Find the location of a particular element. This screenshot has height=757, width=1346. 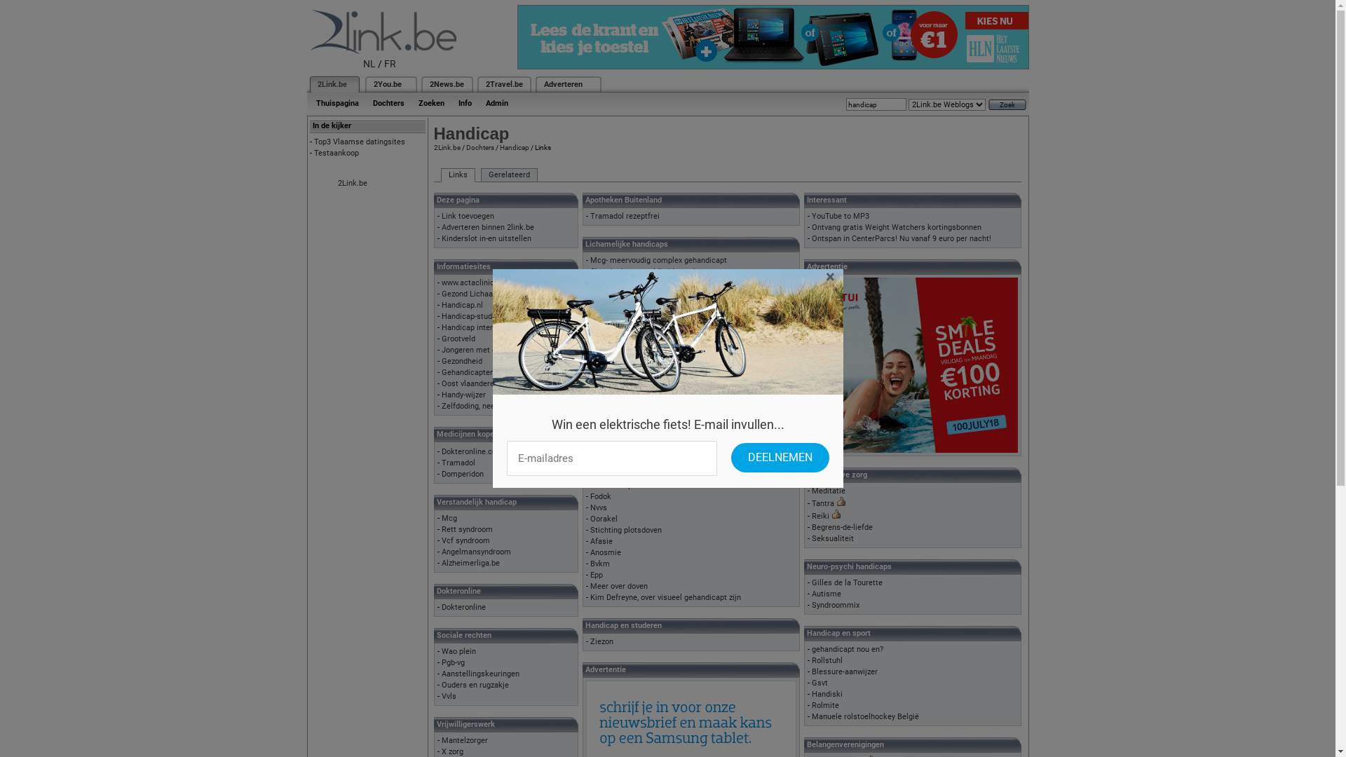

Rollstuhl is located at coordinates (827, 660).